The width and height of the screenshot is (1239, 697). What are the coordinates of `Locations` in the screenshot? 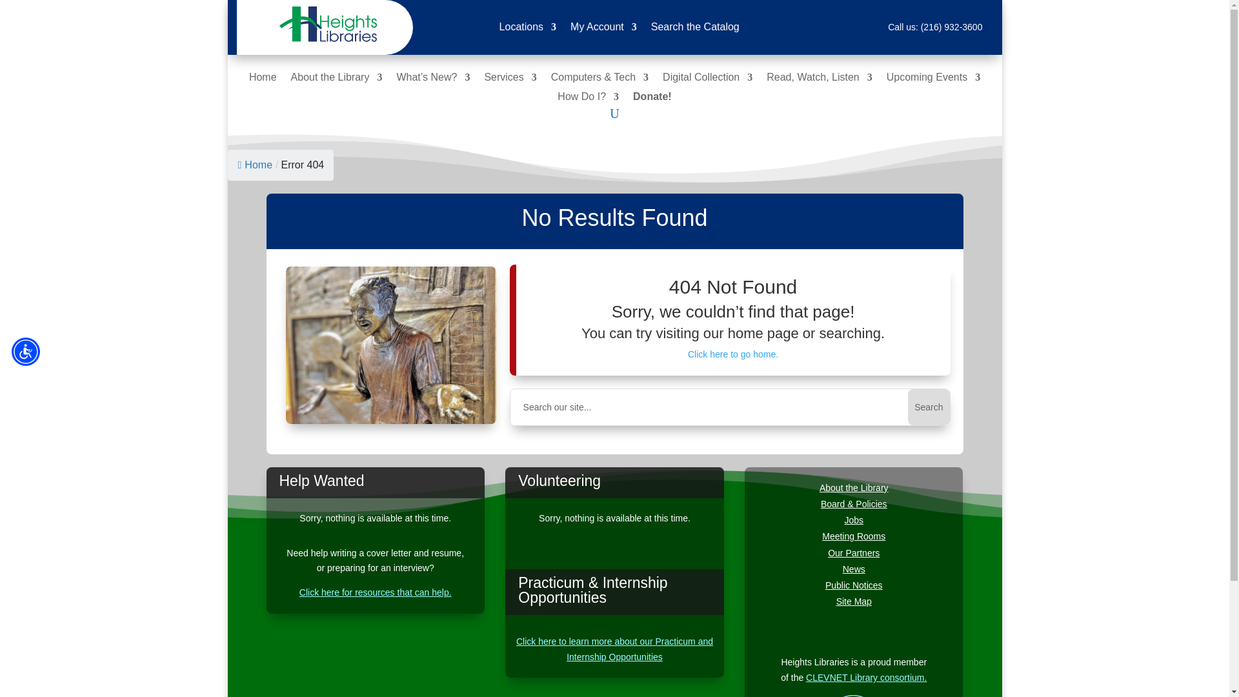 It's located at (528, 30).